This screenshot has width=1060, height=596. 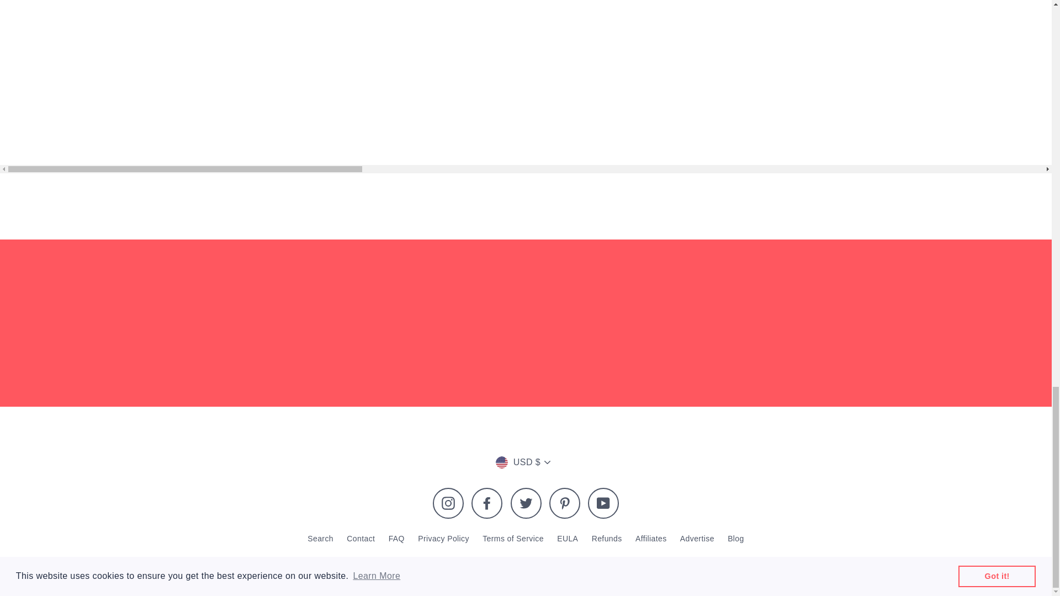 What do you see at coordinates (470, 565) in the screenshot?
I see `Diners Club` at bounding box center [470, 565].